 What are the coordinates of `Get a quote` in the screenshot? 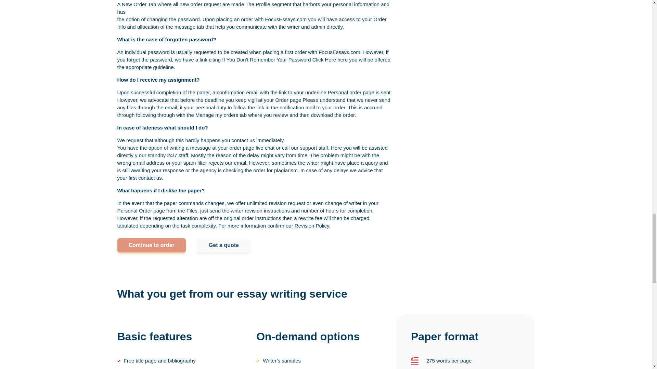 It's located at (224, 245).